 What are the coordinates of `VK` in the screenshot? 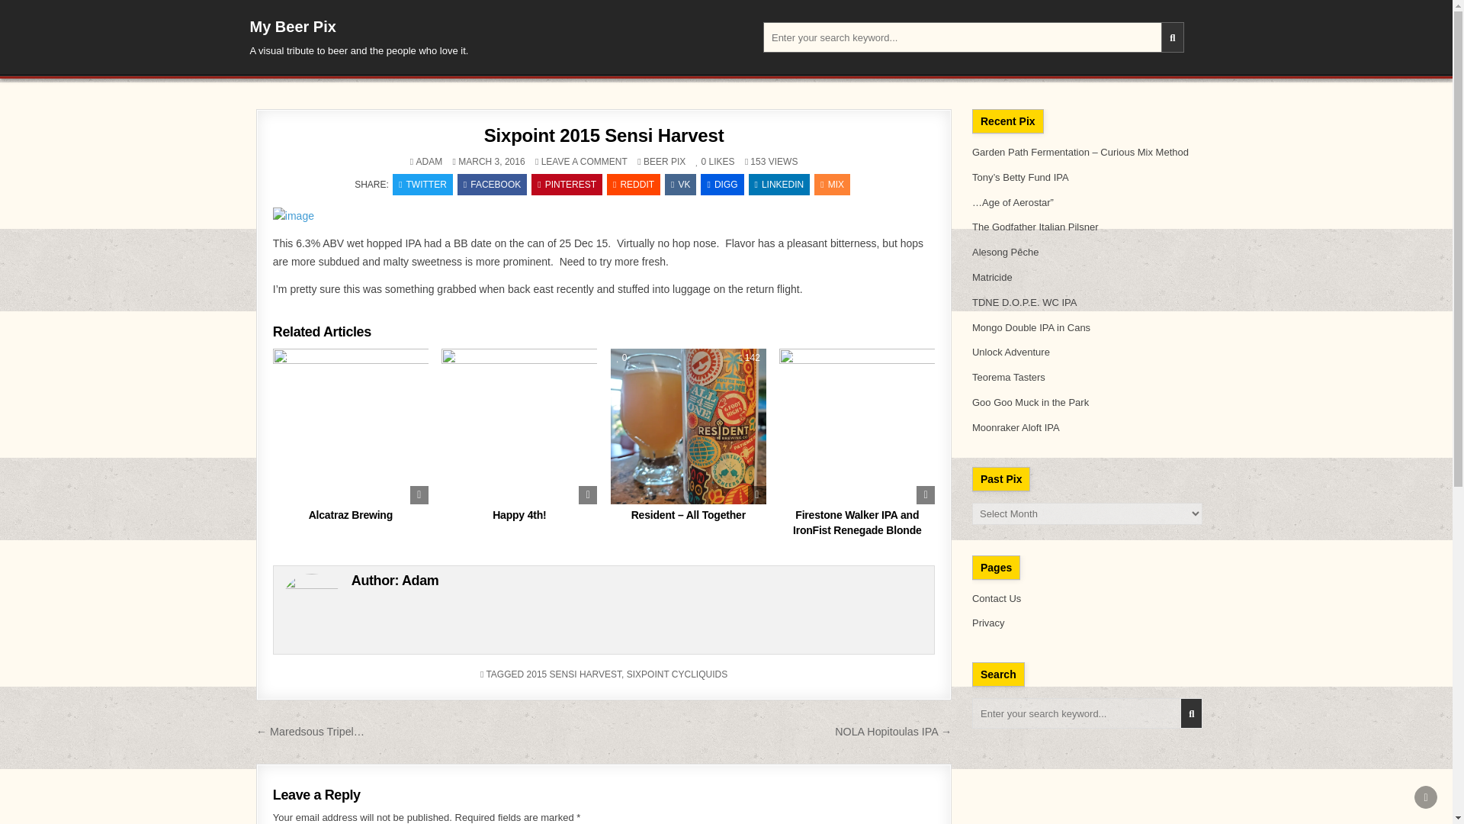 It's located at (680, 184).